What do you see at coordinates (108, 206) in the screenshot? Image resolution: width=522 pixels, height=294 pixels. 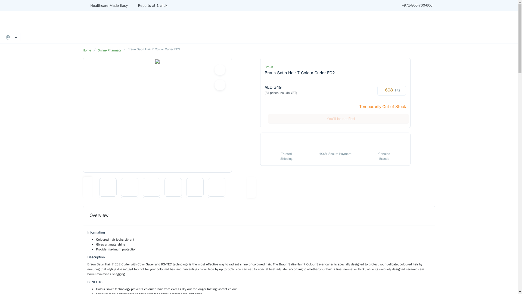 I see `Braun Satin Hair 7 Colour Curler EC2` at bounding box center [108, 206].